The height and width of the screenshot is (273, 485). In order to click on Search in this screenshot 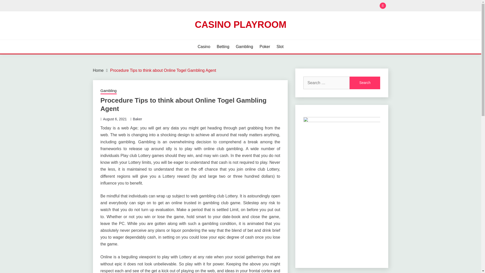, I will do `click(277, 6)`.